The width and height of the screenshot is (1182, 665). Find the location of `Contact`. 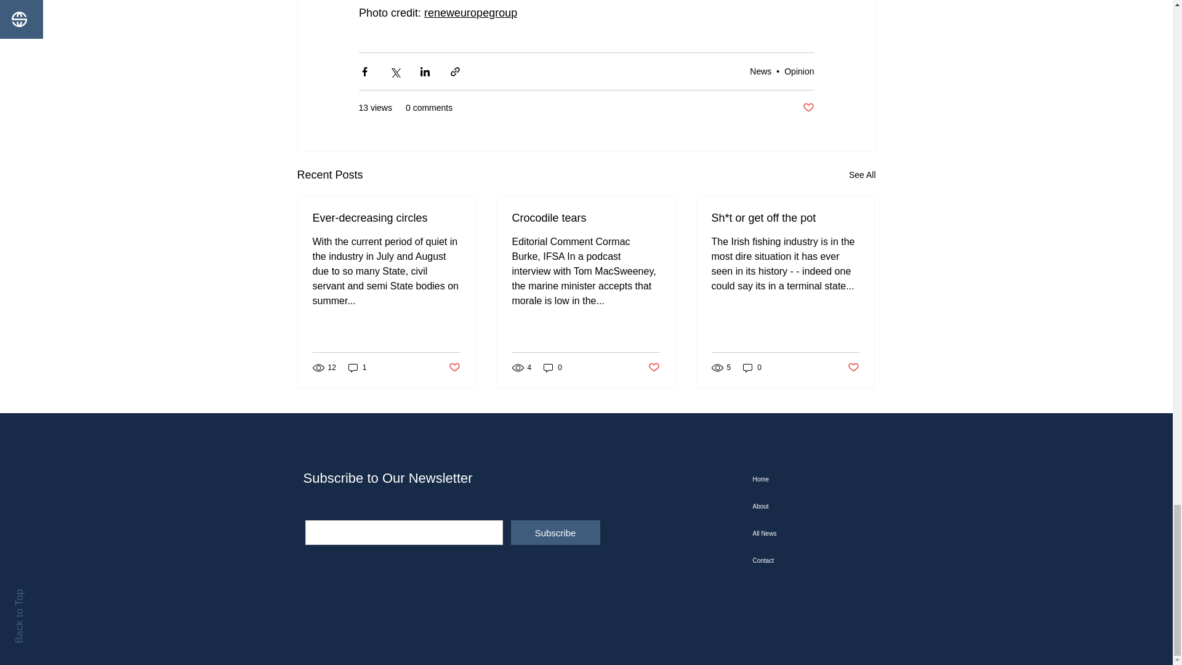

Contact is located at coordinates (814, 560).